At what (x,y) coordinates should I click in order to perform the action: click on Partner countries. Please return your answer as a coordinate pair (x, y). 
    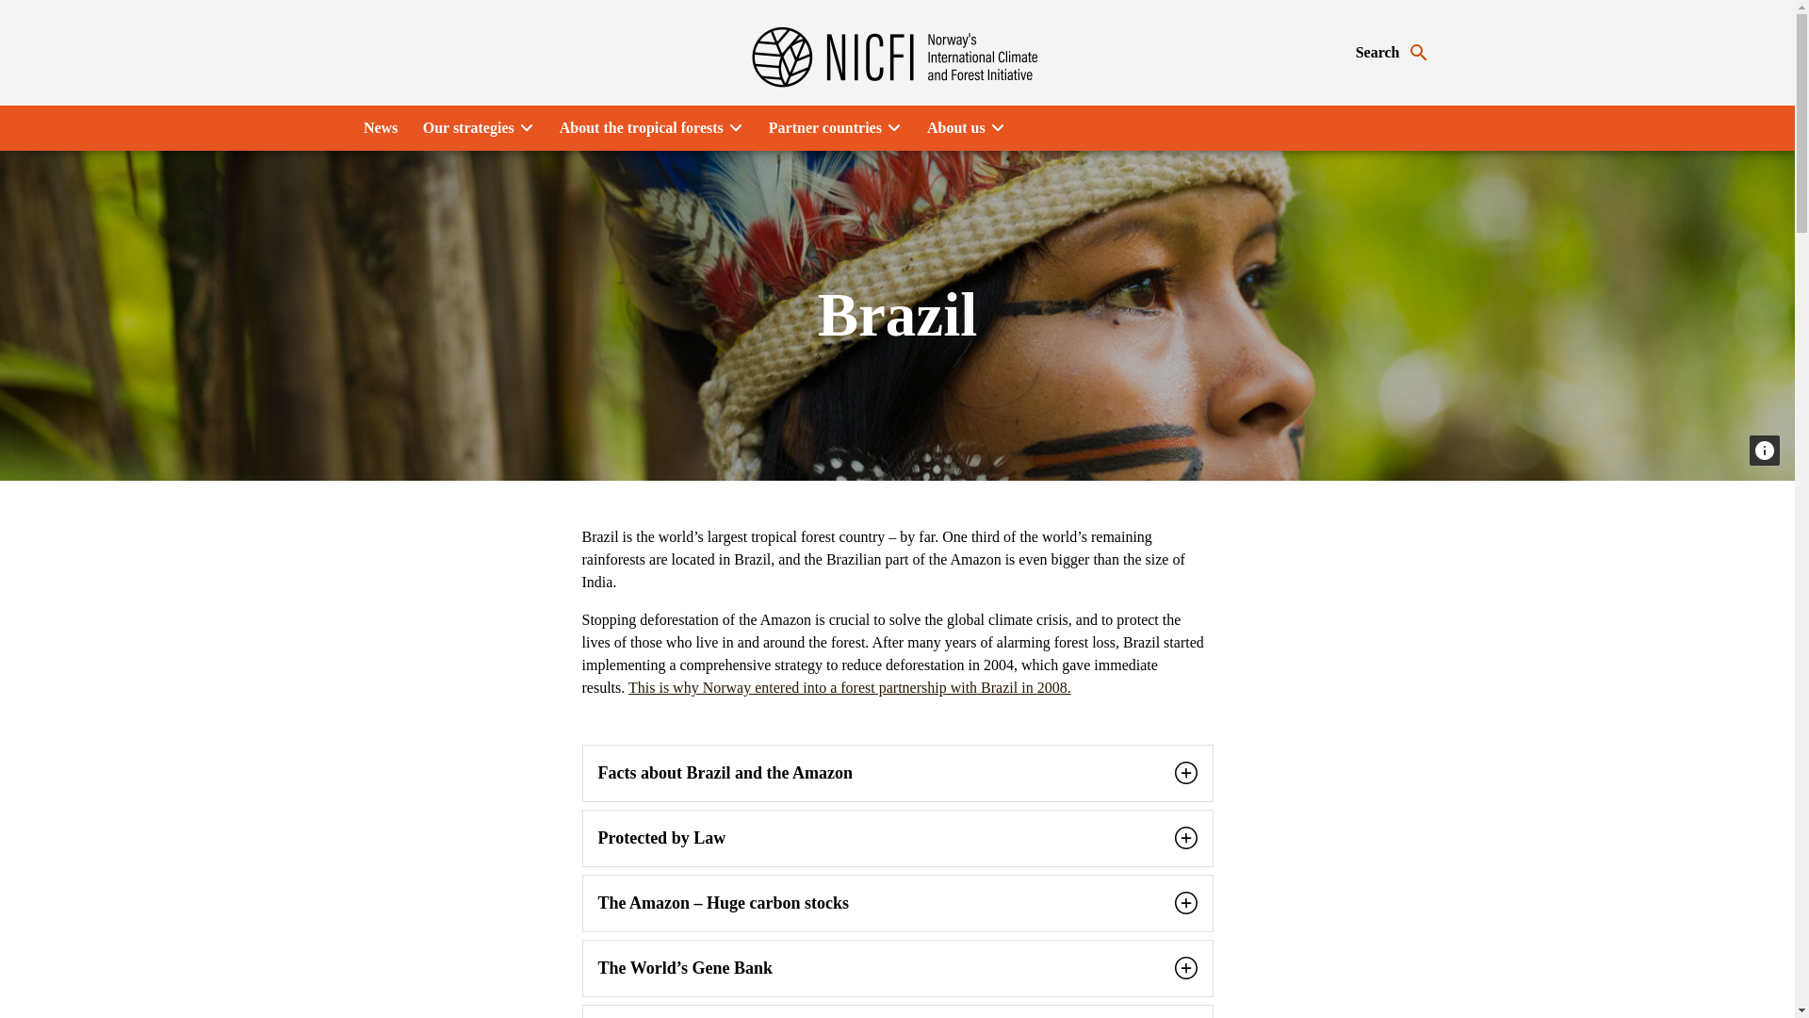
    Looking at the image, I should click on (835, 128).